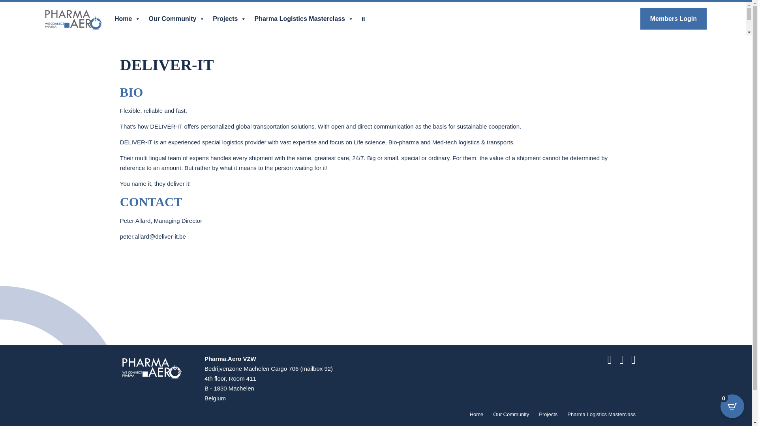 Image resolution: width=758 pixels, height=426 pixels. Describe the element at coordinates (732, 406) in the screenshot. I see `0` at that location.